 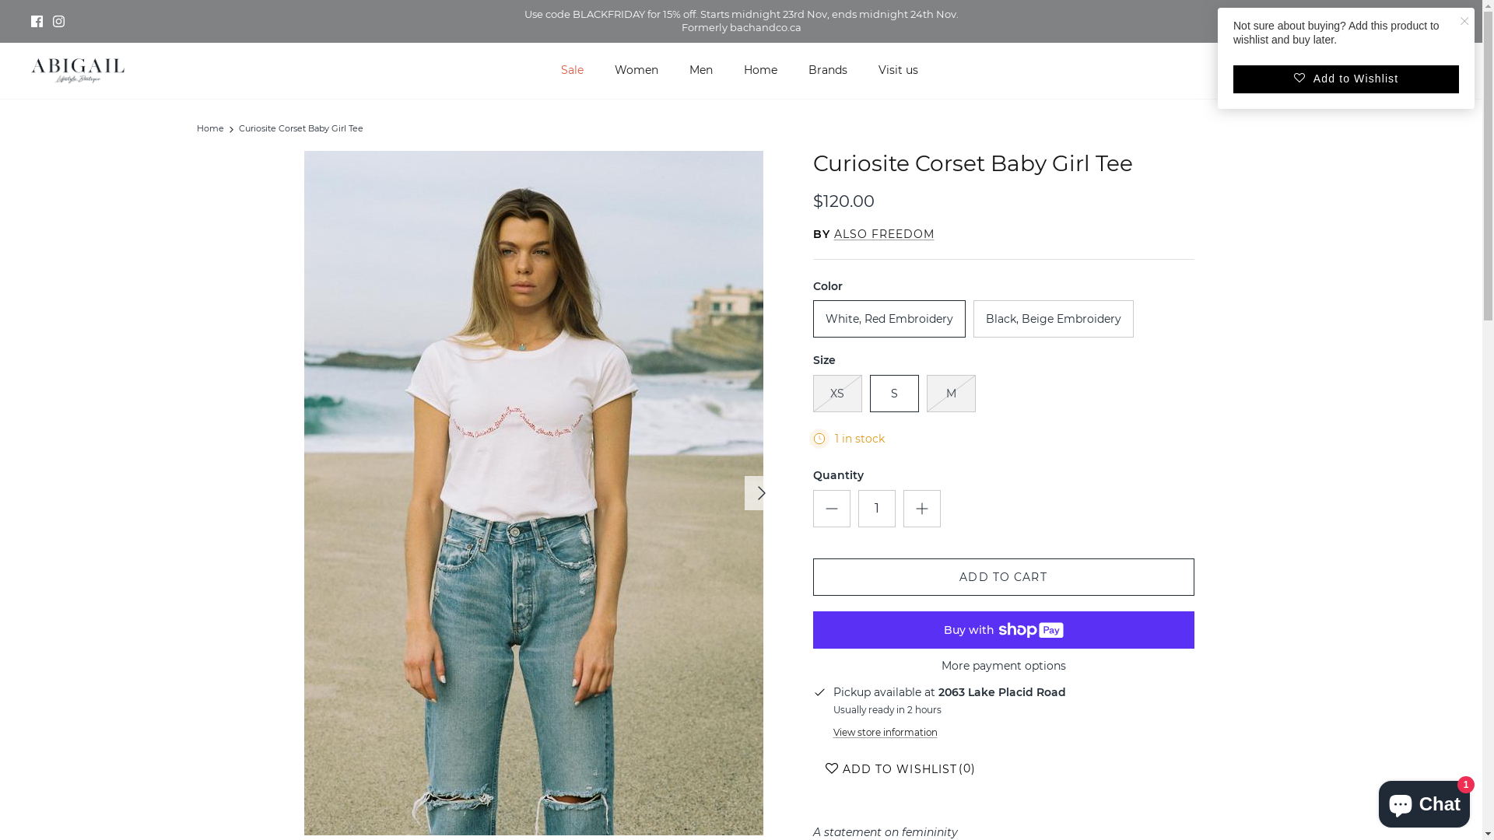 I want to click on ADD TO WISHLIST, so click(x=889, y=769).